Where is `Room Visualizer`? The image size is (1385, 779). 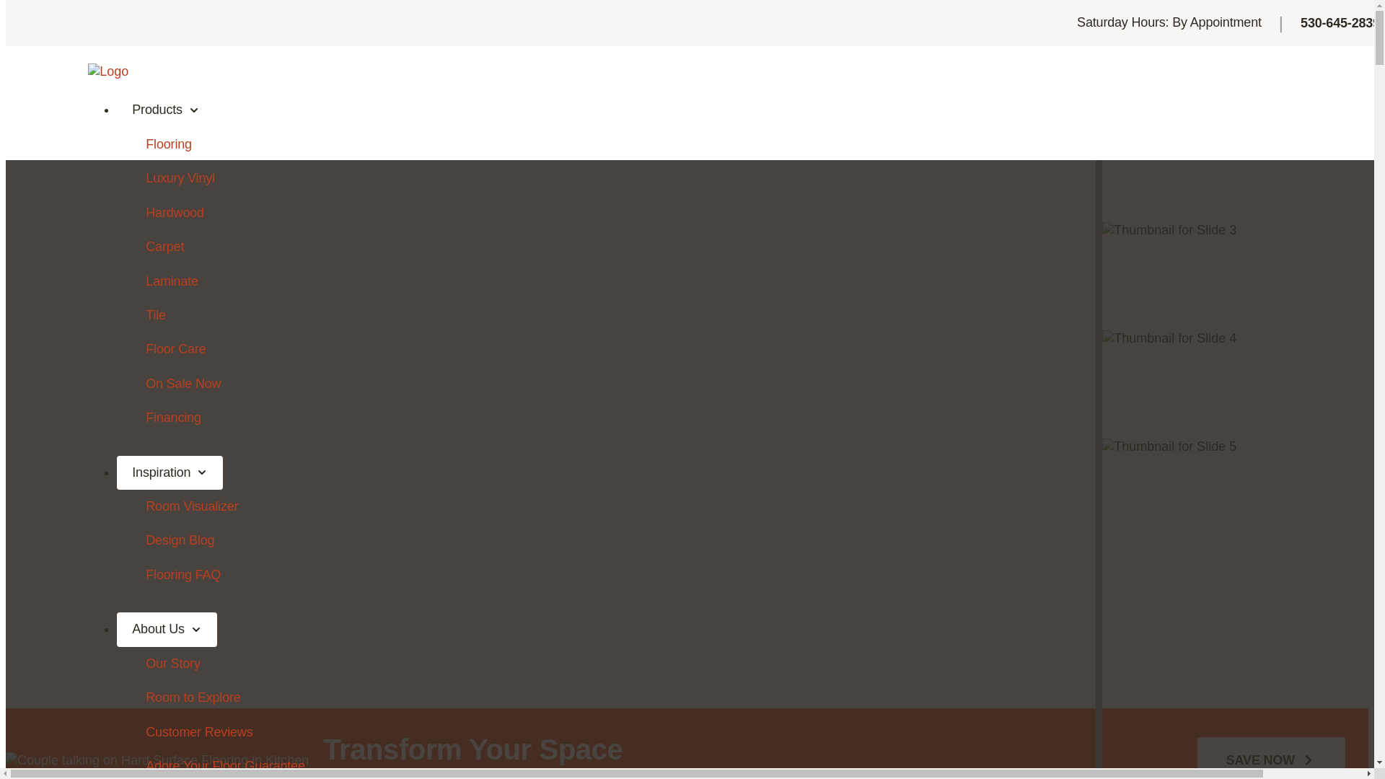
Room Visualizer is located at coordinates (724, 506).